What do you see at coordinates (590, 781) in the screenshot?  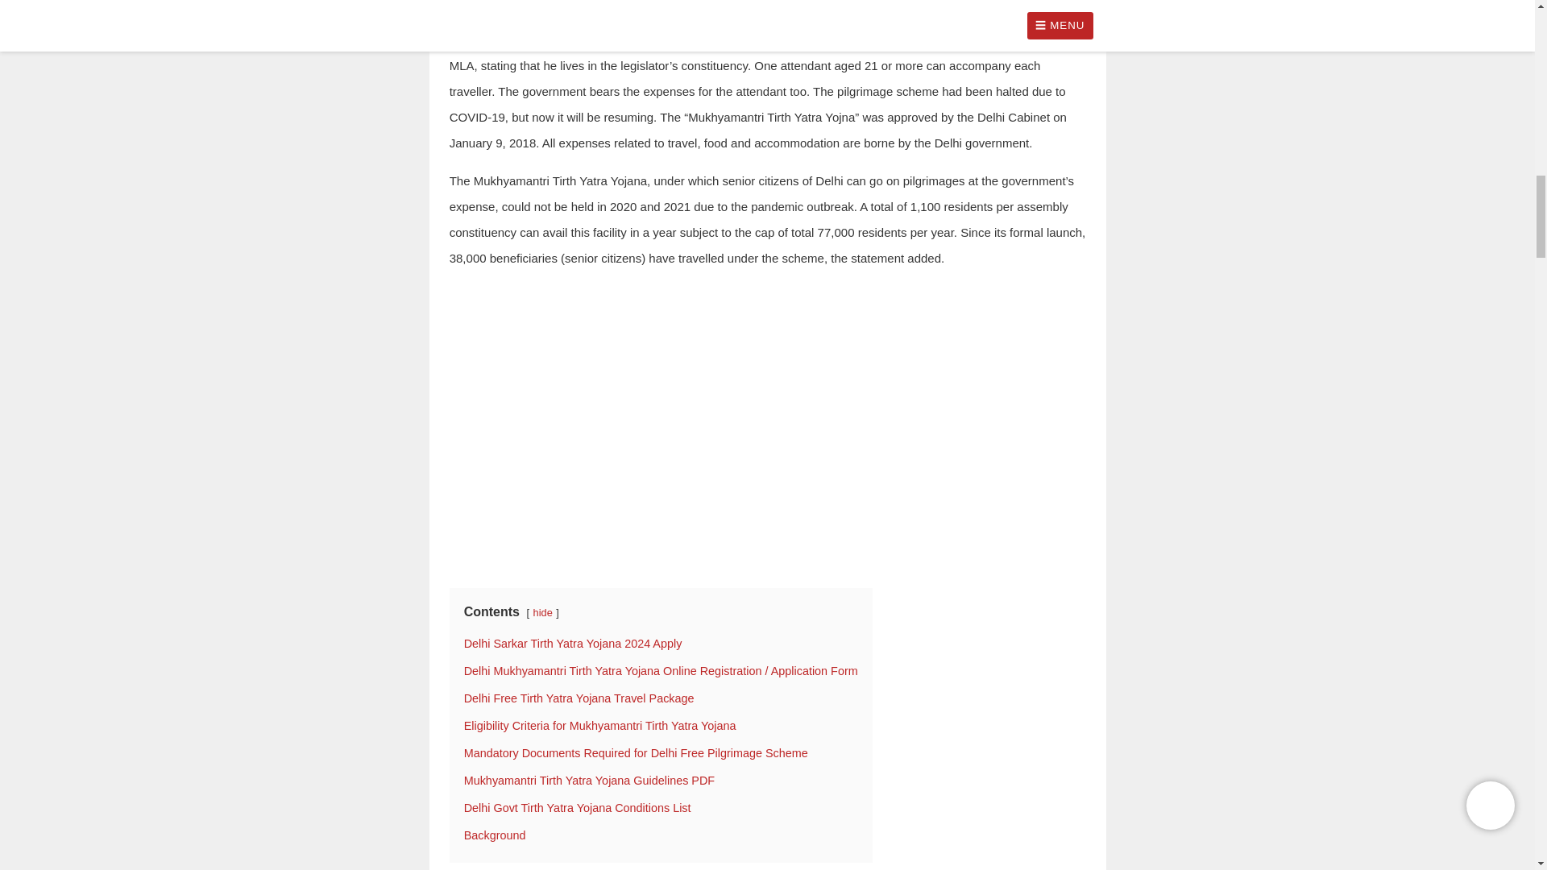 I see `Mukhyamantri Tirth Yatra Yojana Guidelines PDF` at bounding box center [590, 781].